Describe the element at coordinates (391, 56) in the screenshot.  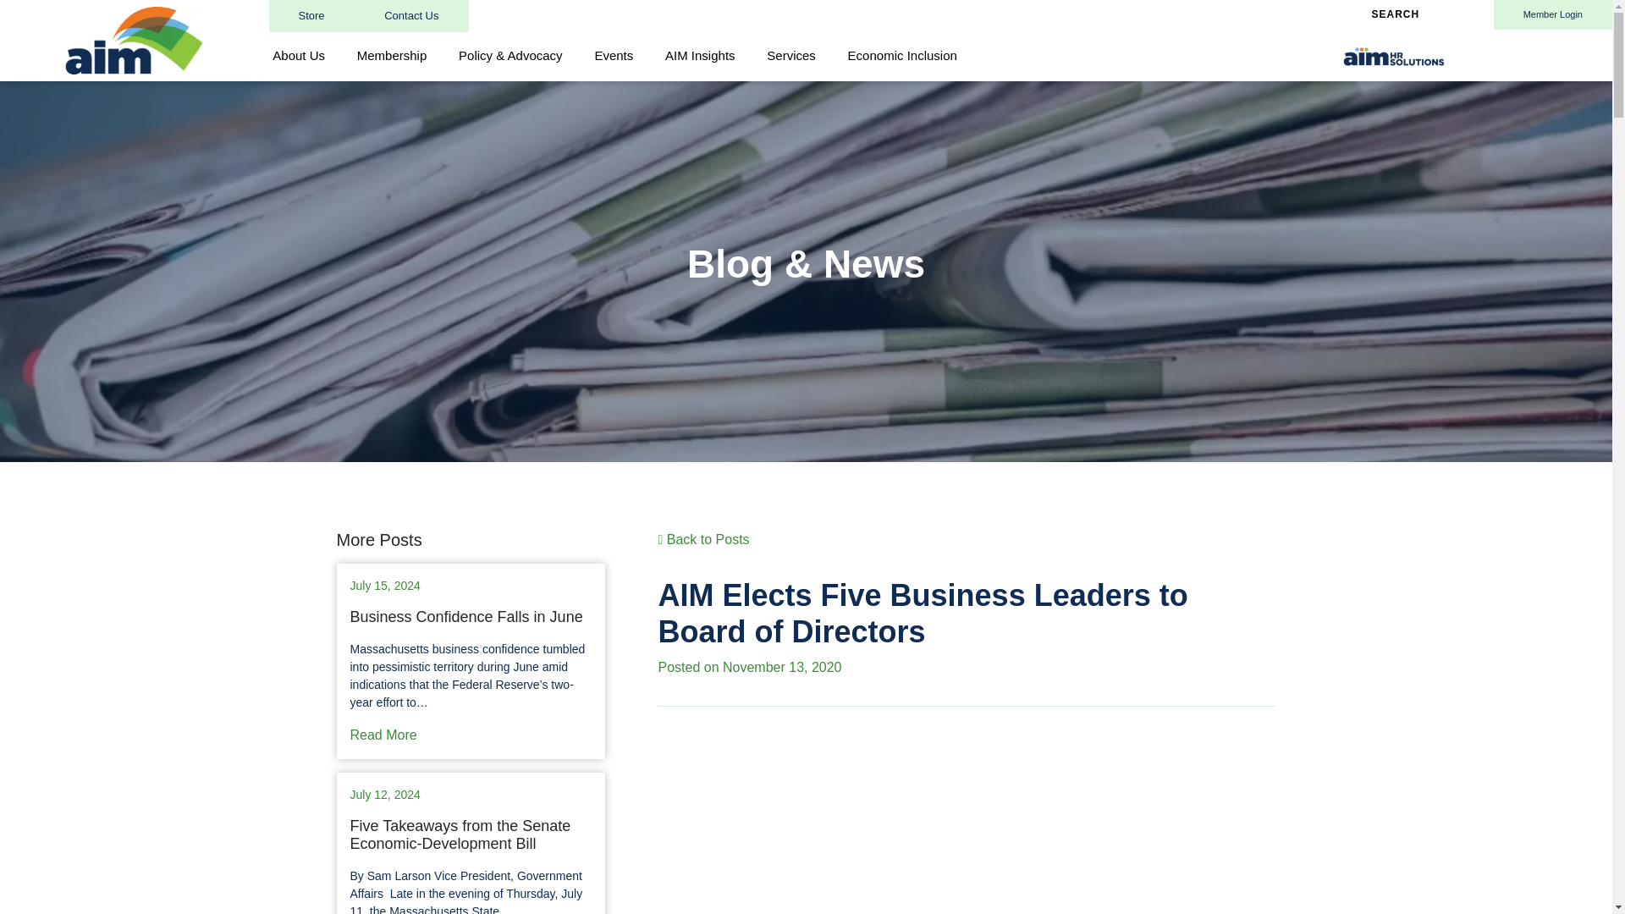
I see `Membership` at that location.